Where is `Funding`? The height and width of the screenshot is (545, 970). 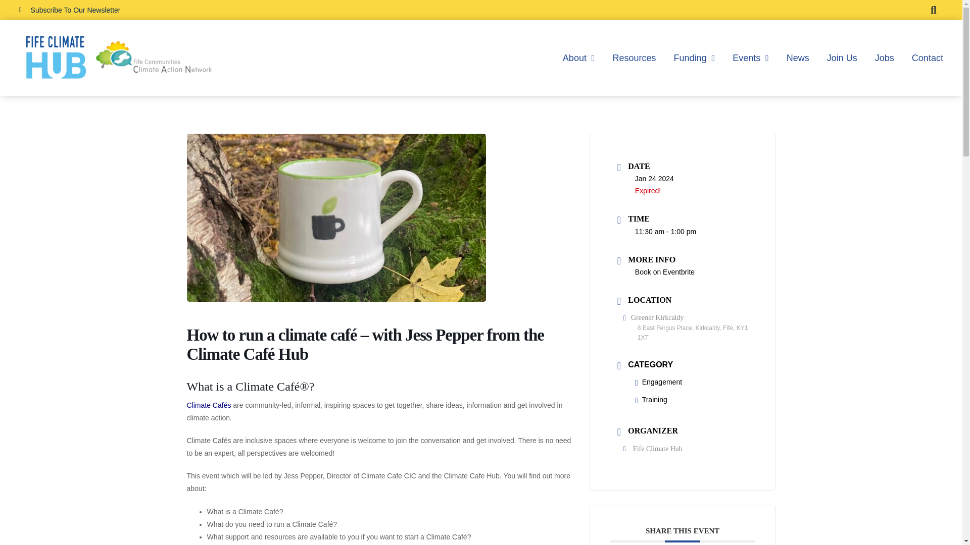
Funding is located at coordinates (695, 58).